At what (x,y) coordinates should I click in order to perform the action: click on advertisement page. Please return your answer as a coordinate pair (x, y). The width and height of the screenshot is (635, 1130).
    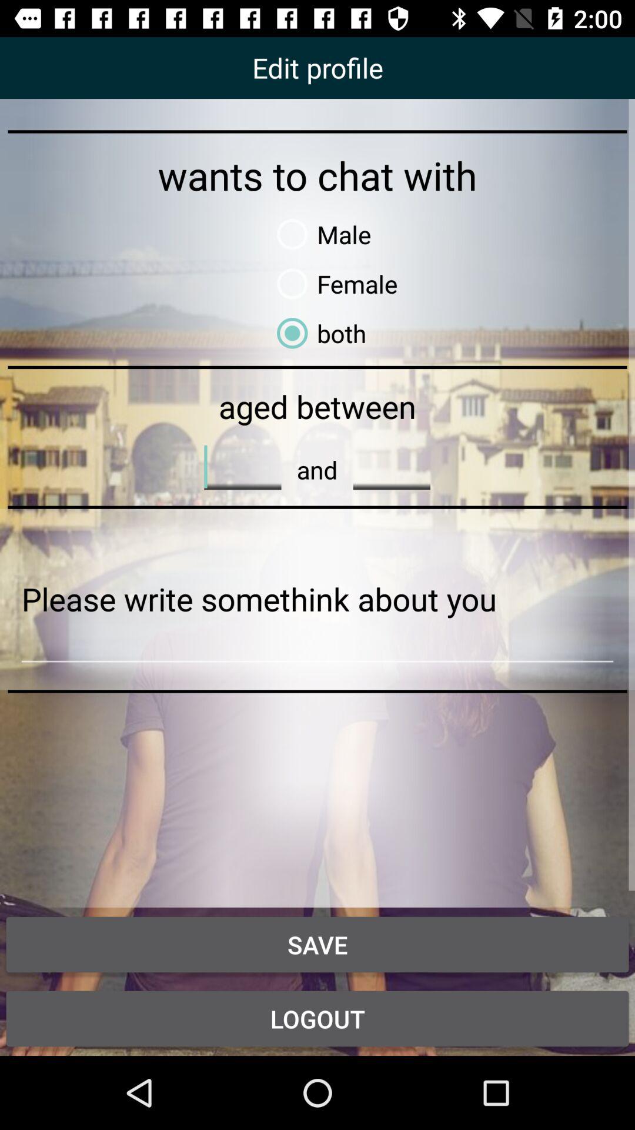
    Looking at the image, I should click on (317, 599).